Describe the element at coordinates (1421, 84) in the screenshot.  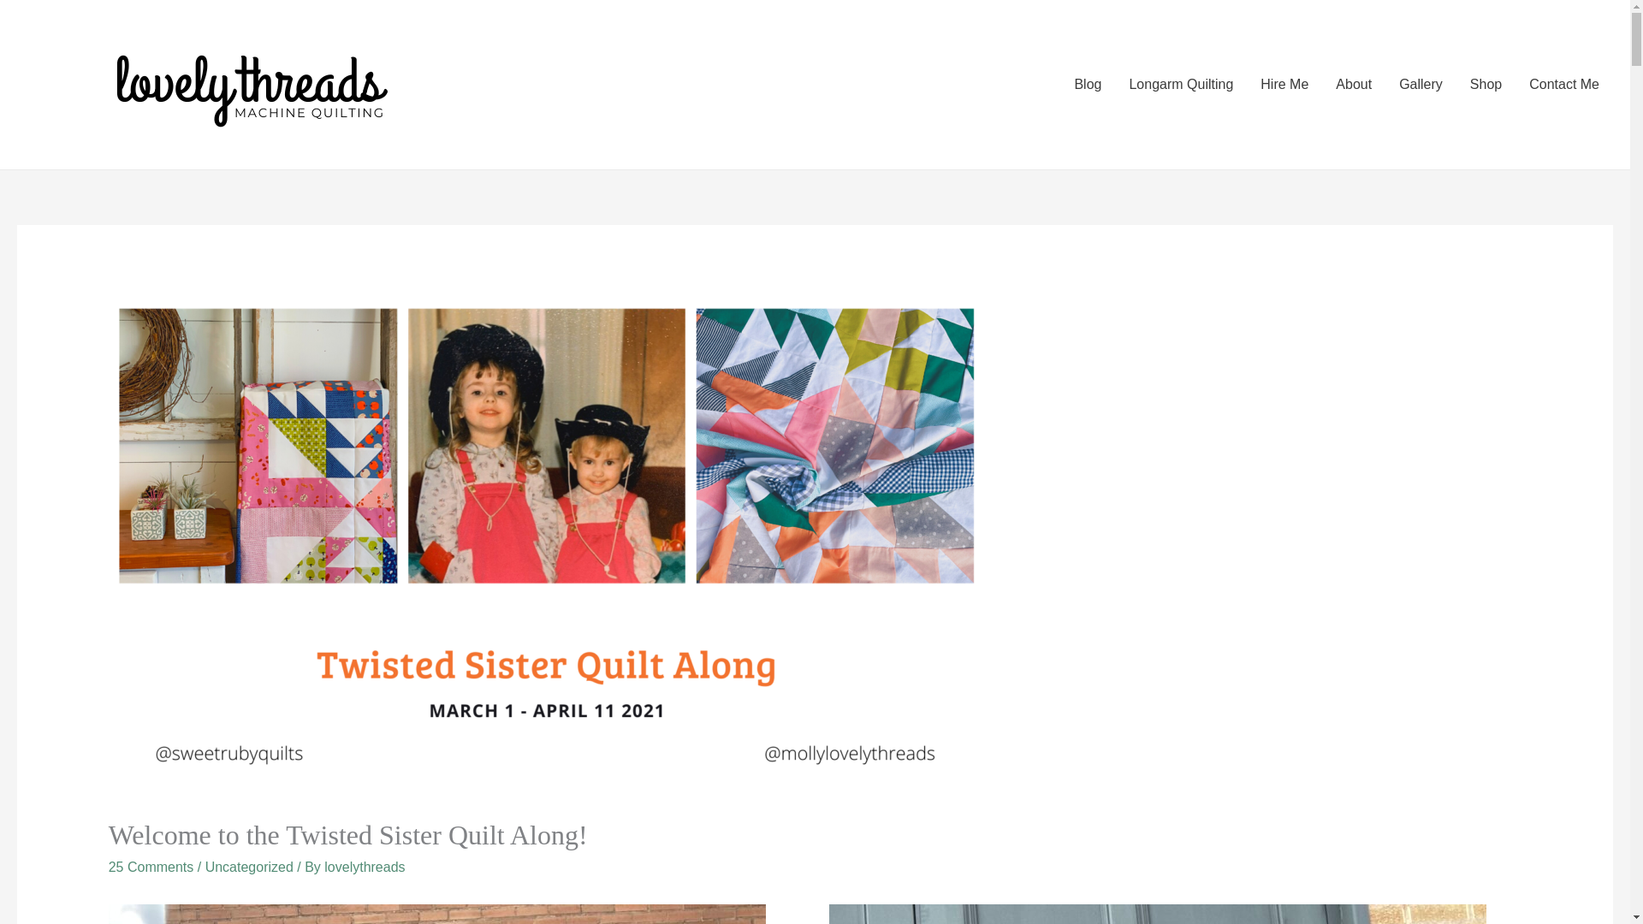
I see `Gallery` at that location.